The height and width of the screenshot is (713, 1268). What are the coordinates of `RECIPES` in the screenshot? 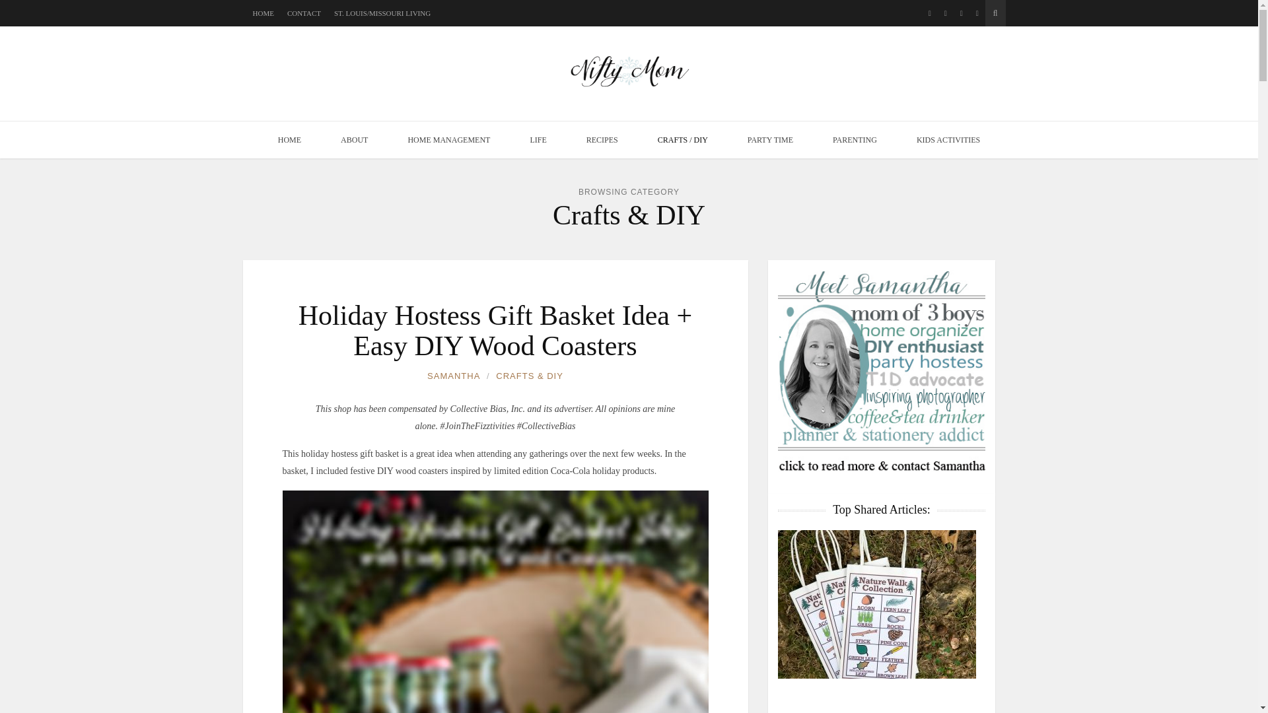 It's located at (602, 139).